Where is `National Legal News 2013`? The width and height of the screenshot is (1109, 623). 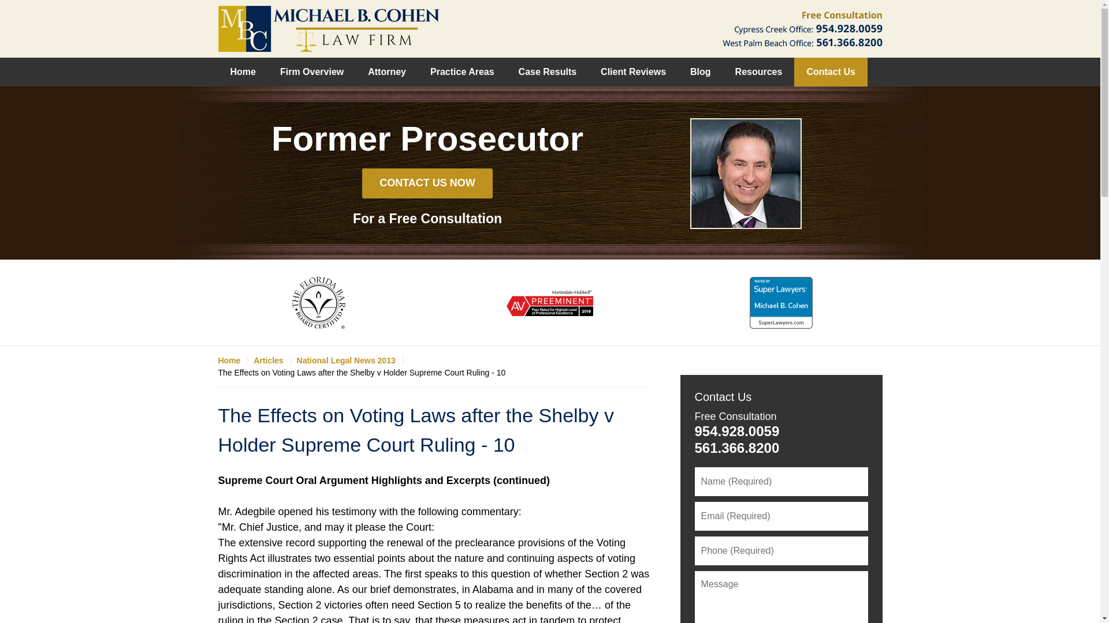 National Legal News 2013 is located at coordinates (353, 360).